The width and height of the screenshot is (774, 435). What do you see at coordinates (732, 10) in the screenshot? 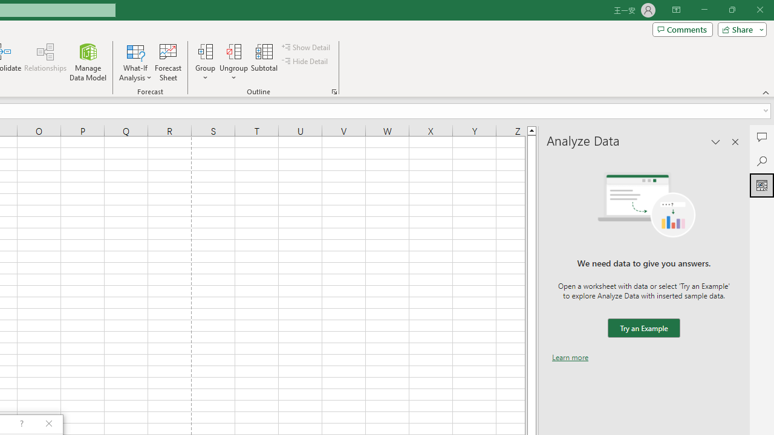
I see `Restore Down` at bounding box center [732, 10].